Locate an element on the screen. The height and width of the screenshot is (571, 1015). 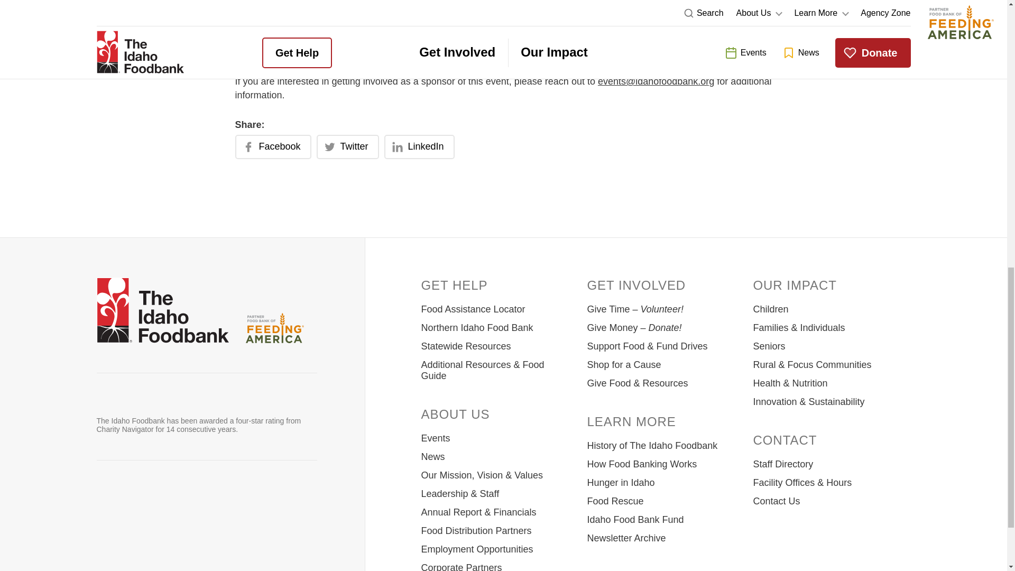
instagram is located at coordinates (162, 498).